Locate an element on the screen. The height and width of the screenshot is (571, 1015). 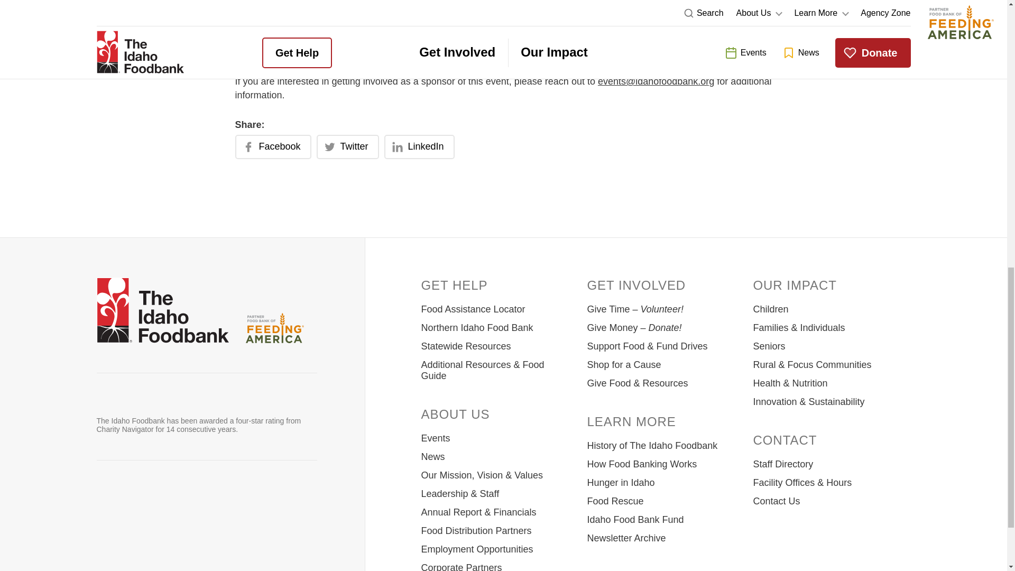
instagram is located at coordinates (162, 498).